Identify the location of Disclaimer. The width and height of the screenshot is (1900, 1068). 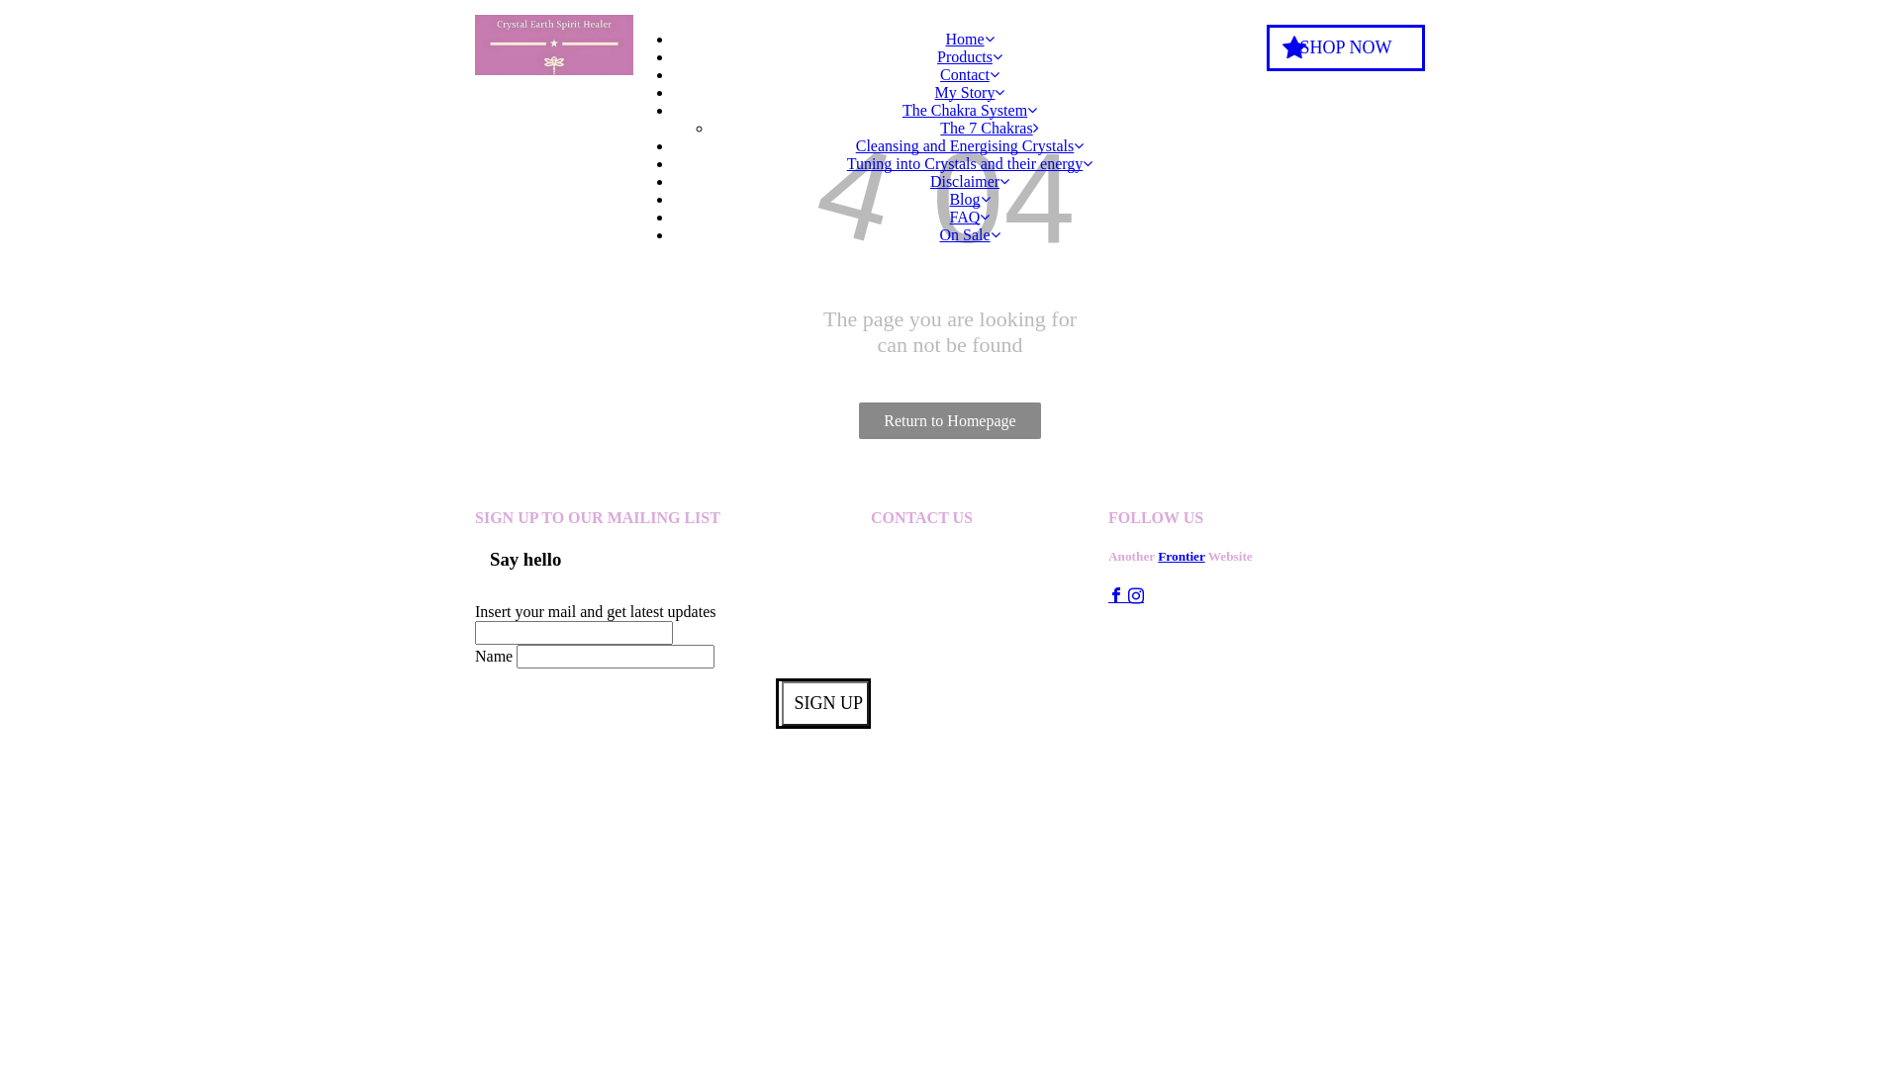
(970, 182).